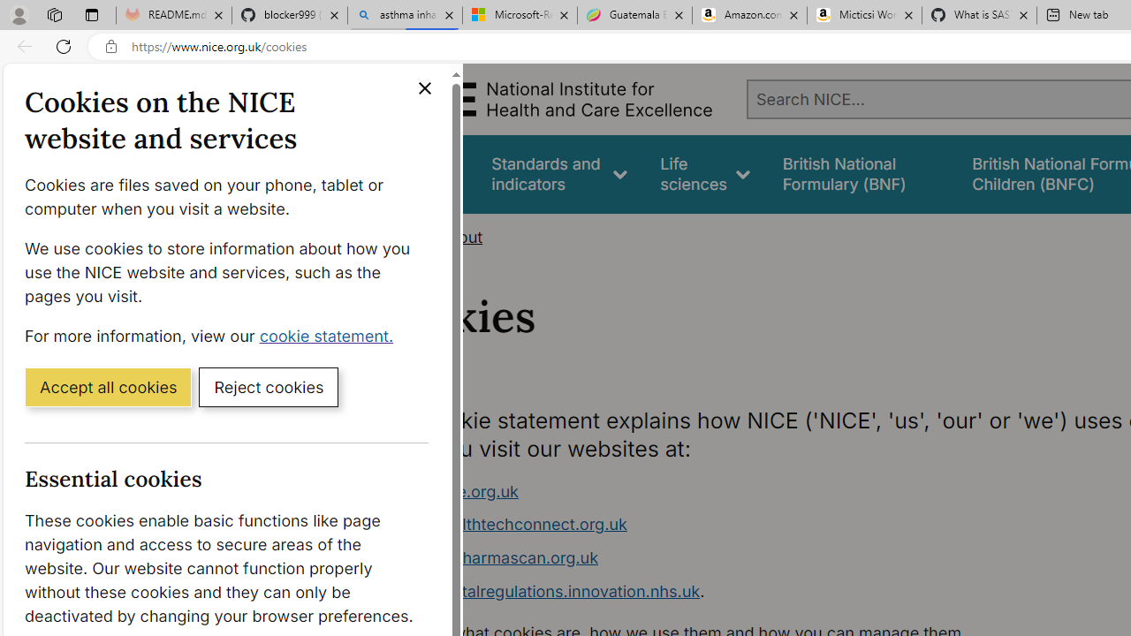 The height and width of the screenshot is (636, 1131). What do you see at coordinates (269, 386) in the screenshot?
I see `Reject cookies` at bounding box center [269, 386].